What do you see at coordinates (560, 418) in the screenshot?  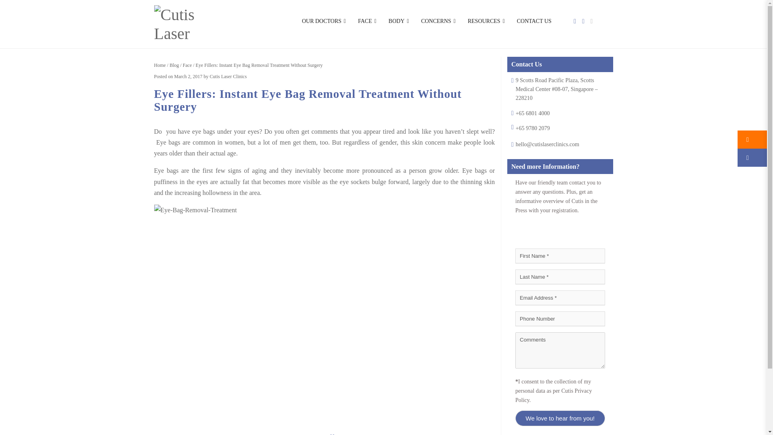 I see `We love to hear from you!` at bounding box center [560, 418].